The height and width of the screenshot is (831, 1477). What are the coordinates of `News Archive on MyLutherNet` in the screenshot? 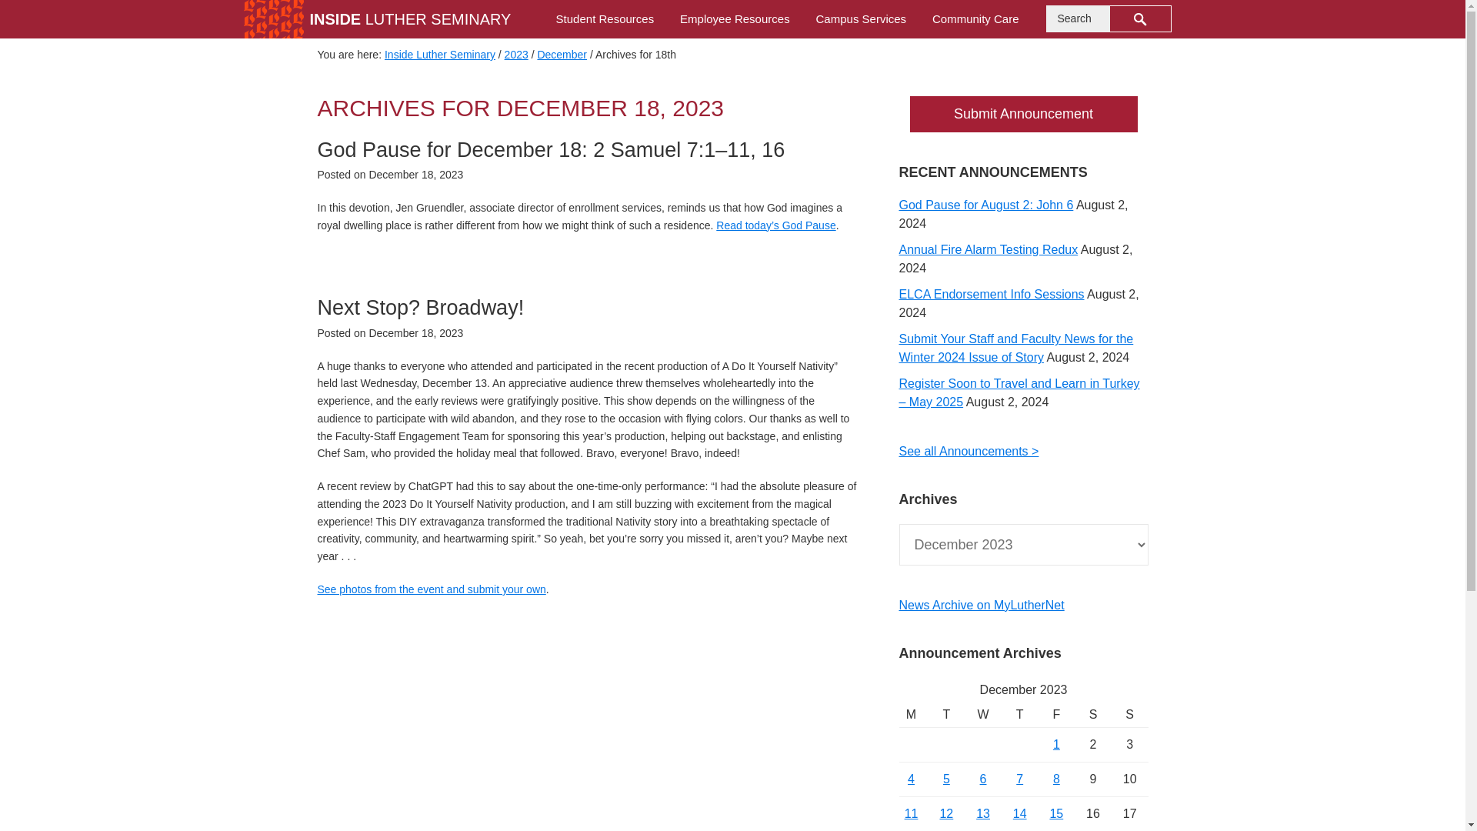 It's located at (980, 605).